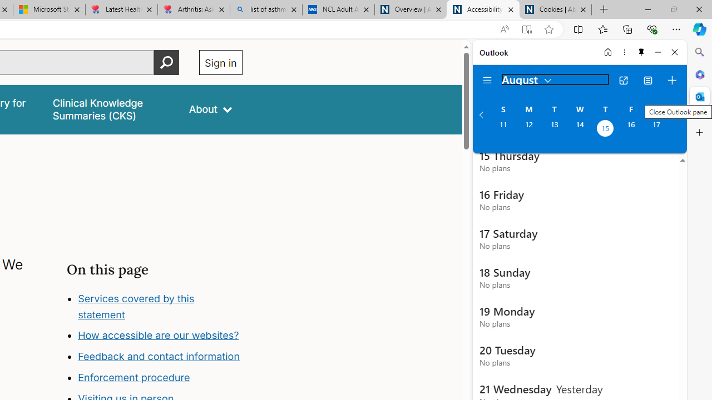 The image size is (712, 400). What do you see at coordinates (623, 80) in the screenshot?
I see `Open in new tab` at bounding box center [623, 80].